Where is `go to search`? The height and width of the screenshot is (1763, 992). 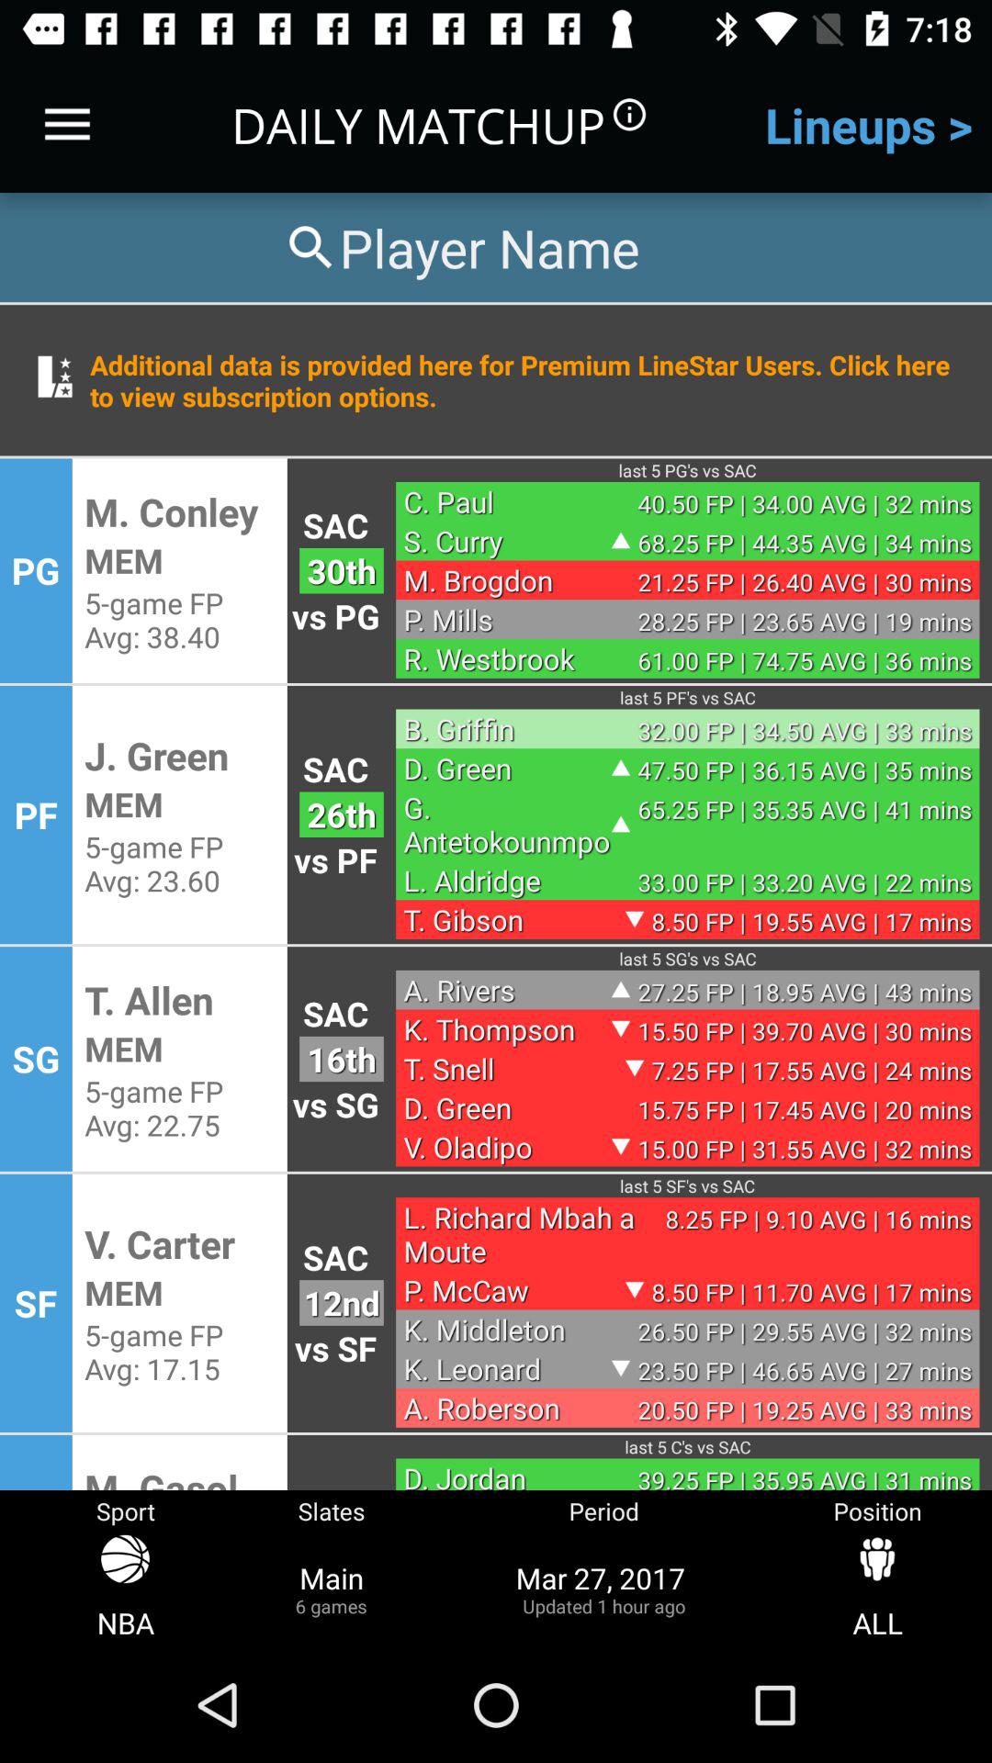 go to search is located at coordinates (460, 248).